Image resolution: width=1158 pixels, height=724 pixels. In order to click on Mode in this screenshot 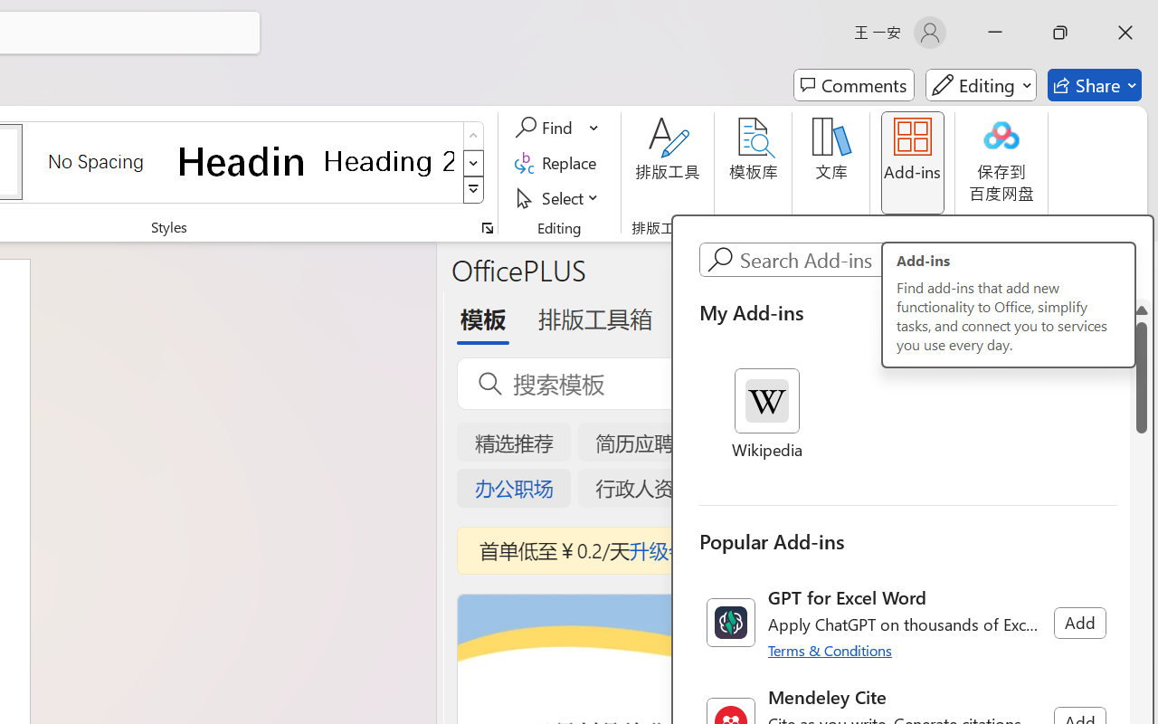, I will do `click(981, 85)`.